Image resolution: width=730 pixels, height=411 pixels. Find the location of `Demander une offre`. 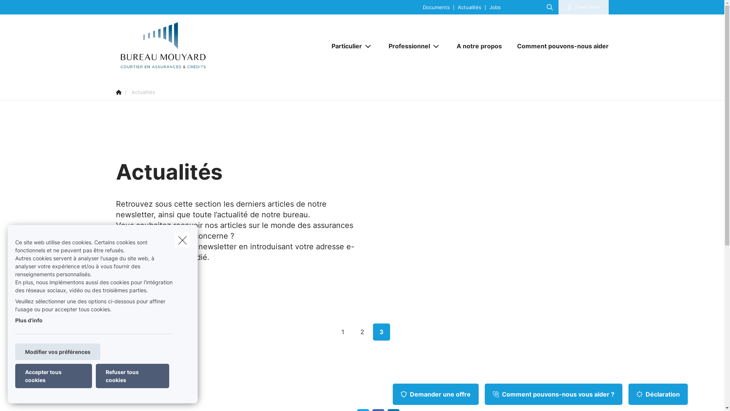

Demander une offre is located at coordinates (436, 394).